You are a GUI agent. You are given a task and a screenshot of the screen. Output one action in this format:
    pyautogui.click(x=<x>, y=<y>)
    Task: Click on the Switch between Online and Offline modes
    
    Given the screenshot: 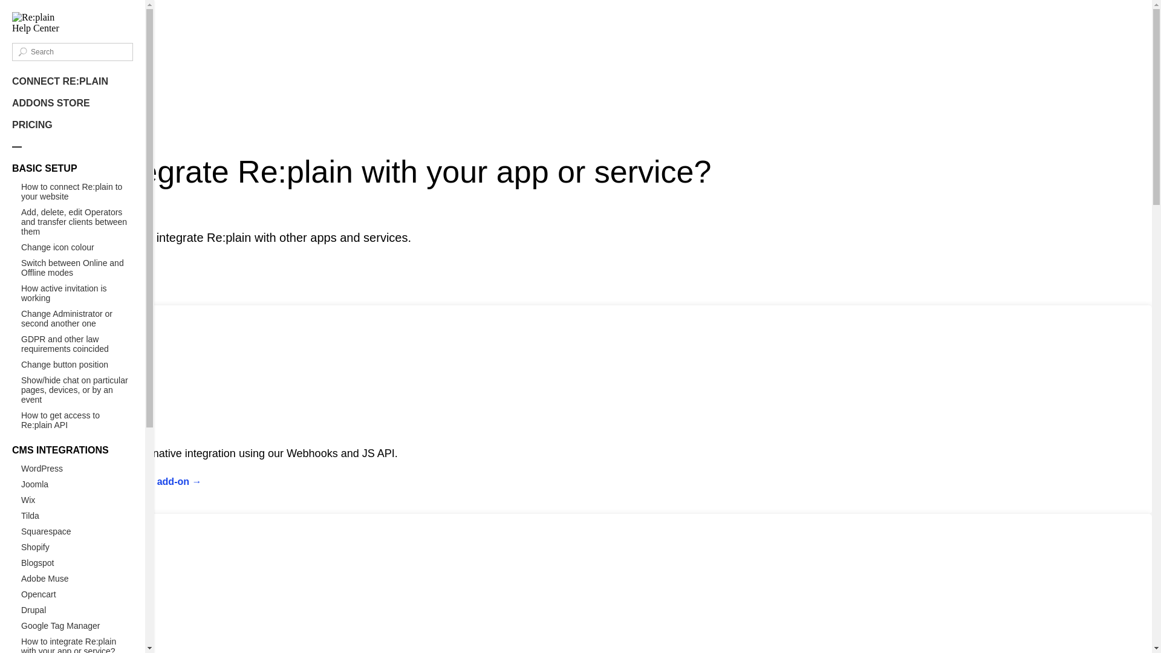 What is the action you would take?
    pyautogui.click(x=77, y=268)
    